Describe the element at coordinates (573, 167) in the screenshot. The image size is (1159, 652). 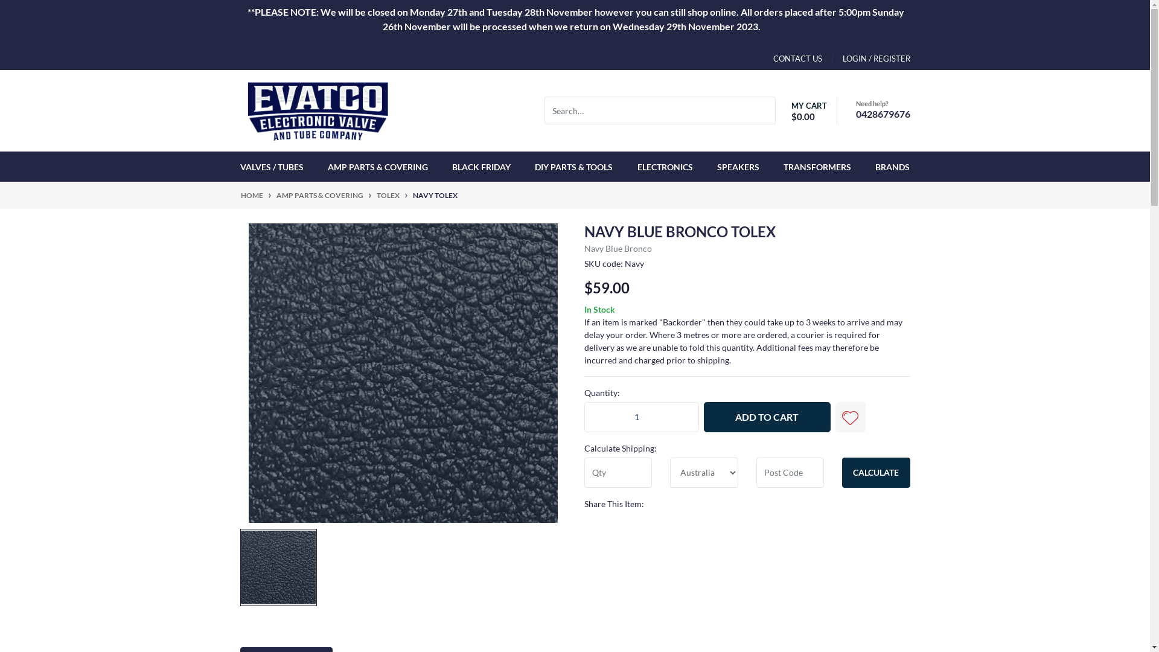
I see `DIY PARTS & TOOLS` at that location.